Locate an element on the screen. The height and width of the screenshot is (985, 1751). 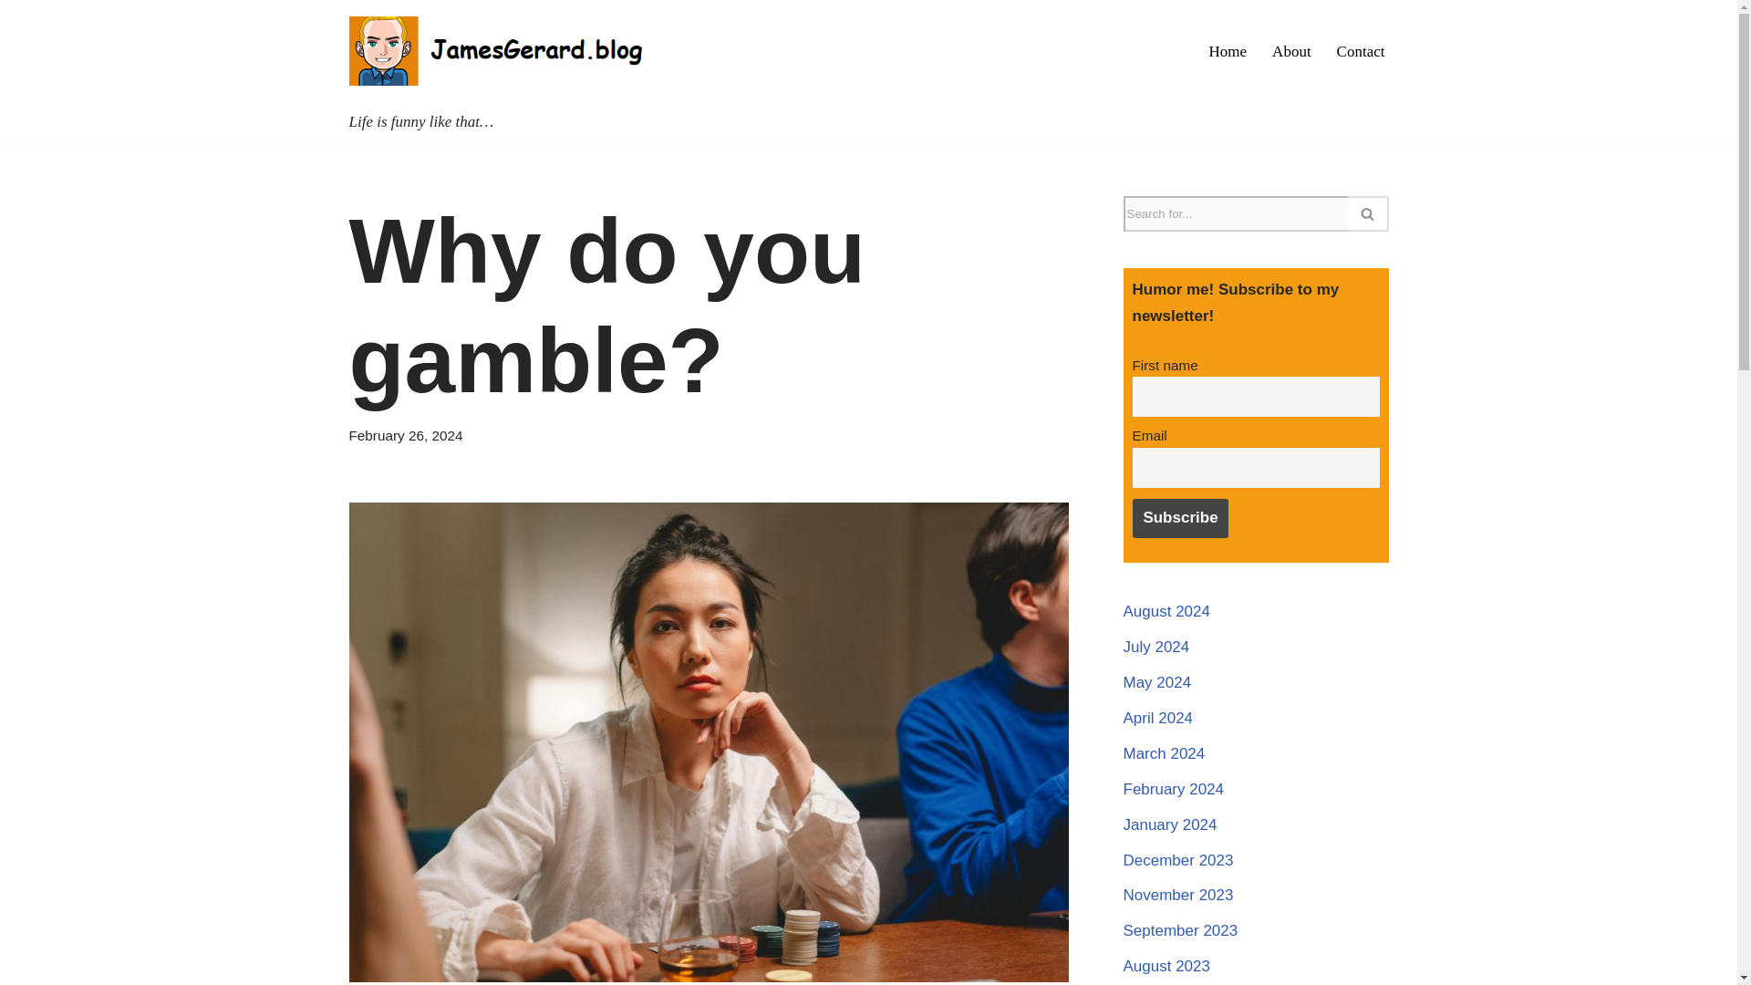
February 2024 is located at coordinates (1174, 789).